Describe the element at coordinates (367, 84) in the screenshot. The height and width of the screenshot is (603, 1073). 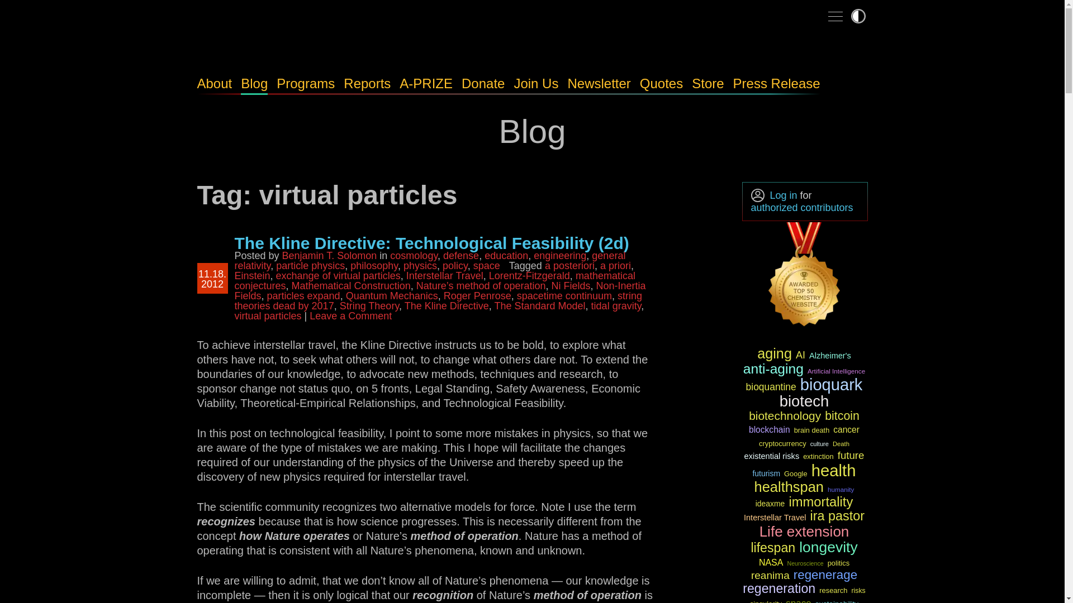
I see `Reports` at that location.